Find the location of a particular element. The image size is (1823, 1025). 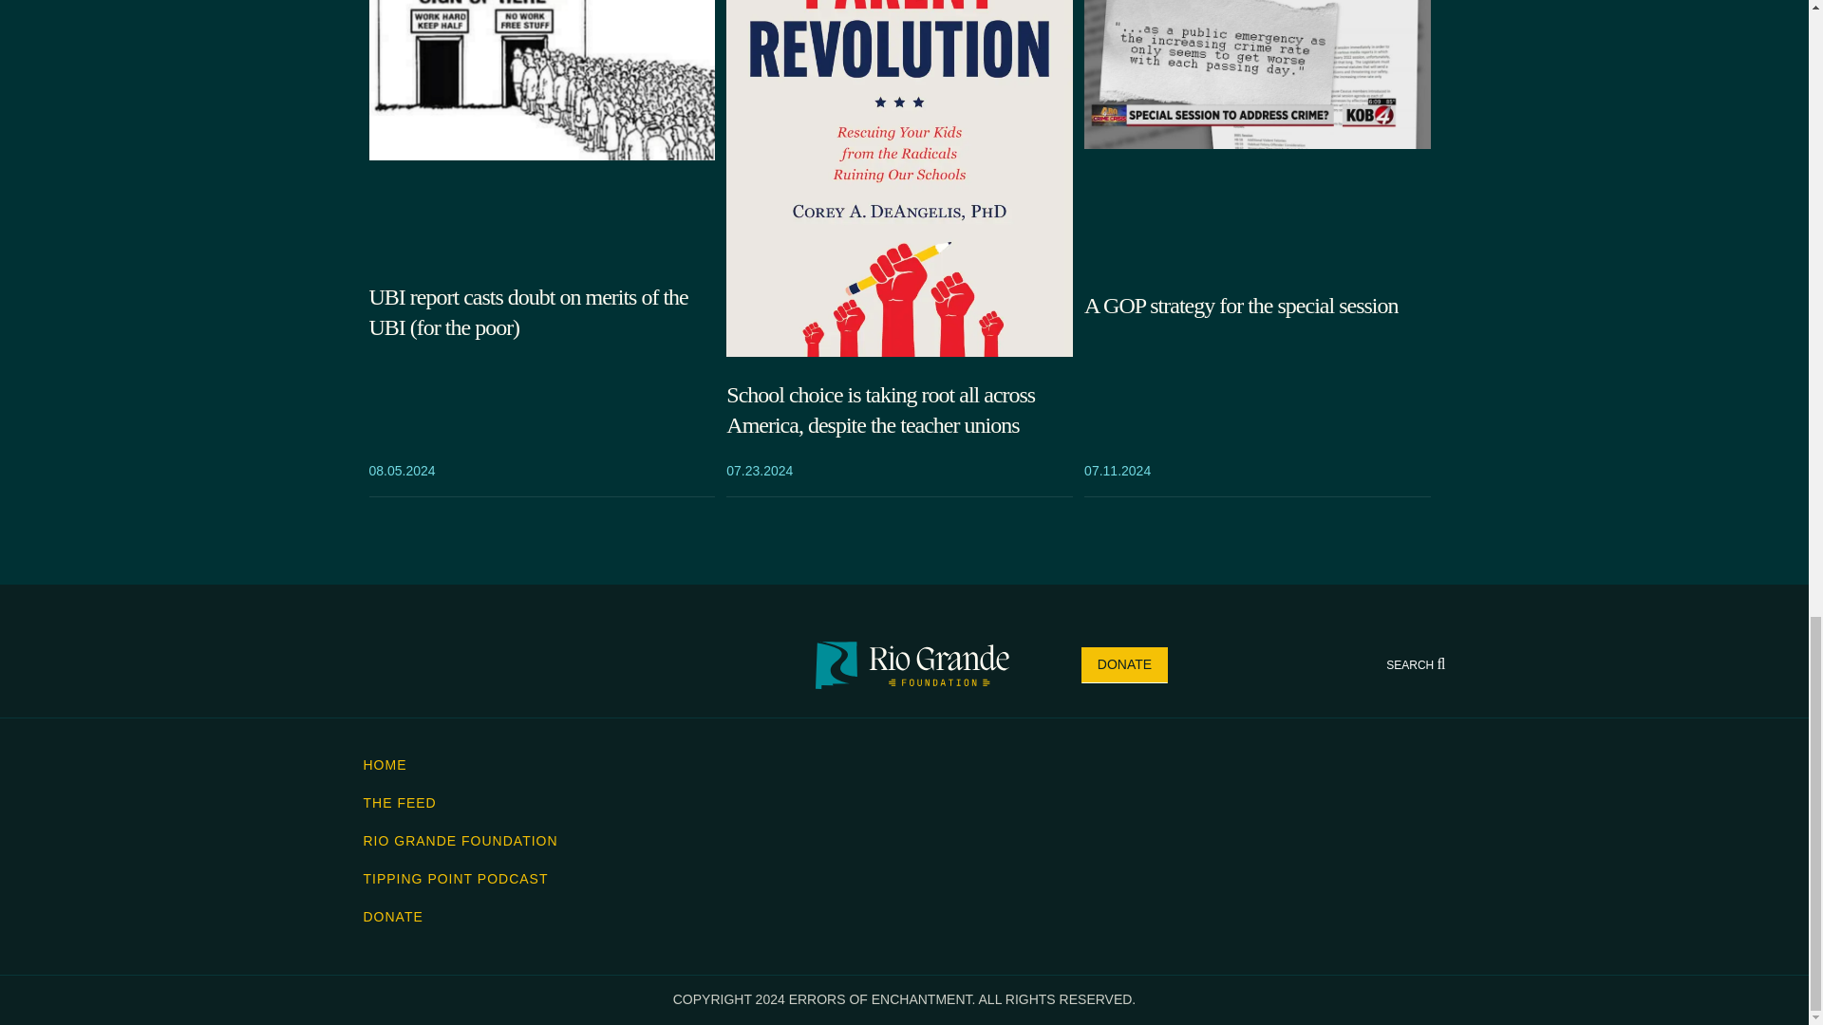

RIO GRANDE FOUNDATION is located at coordinates (460, 841).